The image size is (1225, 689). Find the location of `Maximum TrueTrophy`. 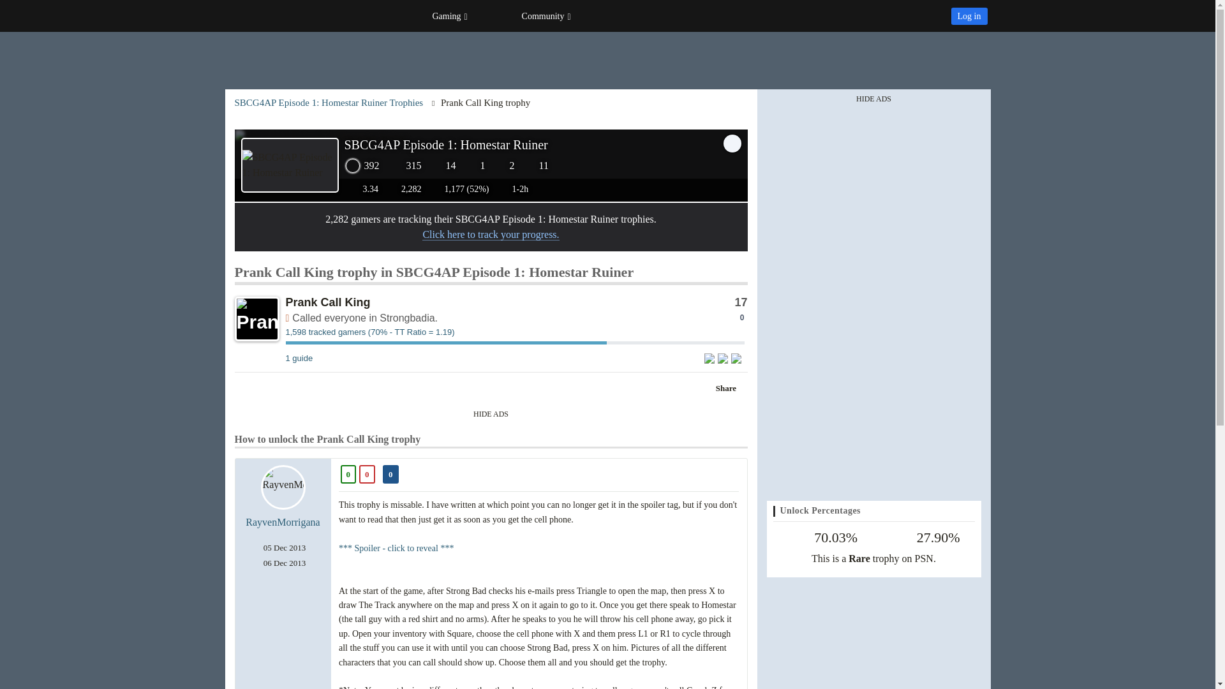

Maximum TrueTrophy is located at coordinates (362, 166).